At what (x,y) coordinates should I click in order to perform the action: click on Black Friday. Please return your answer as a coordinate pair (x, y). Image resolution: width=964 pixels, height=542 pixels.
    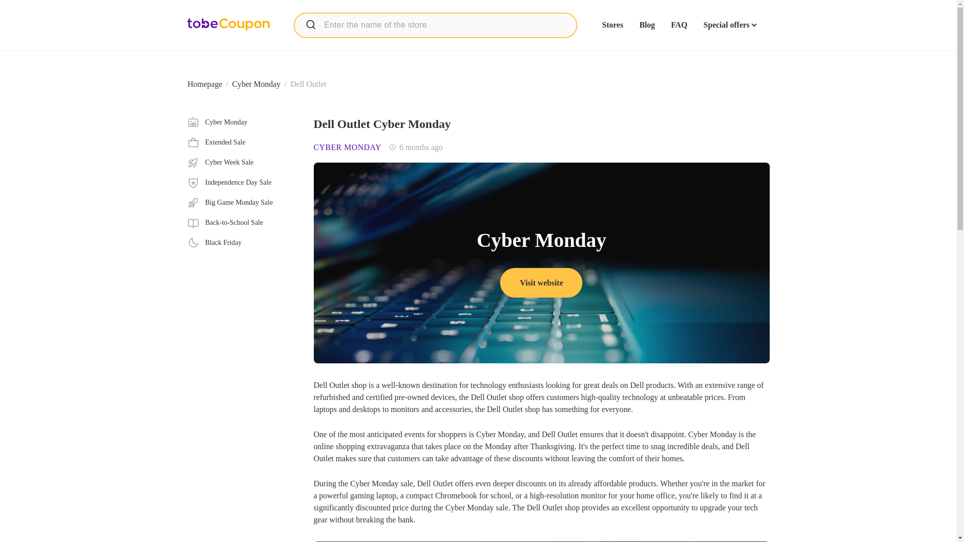
    Looking at the image, I should click on (256, 84).